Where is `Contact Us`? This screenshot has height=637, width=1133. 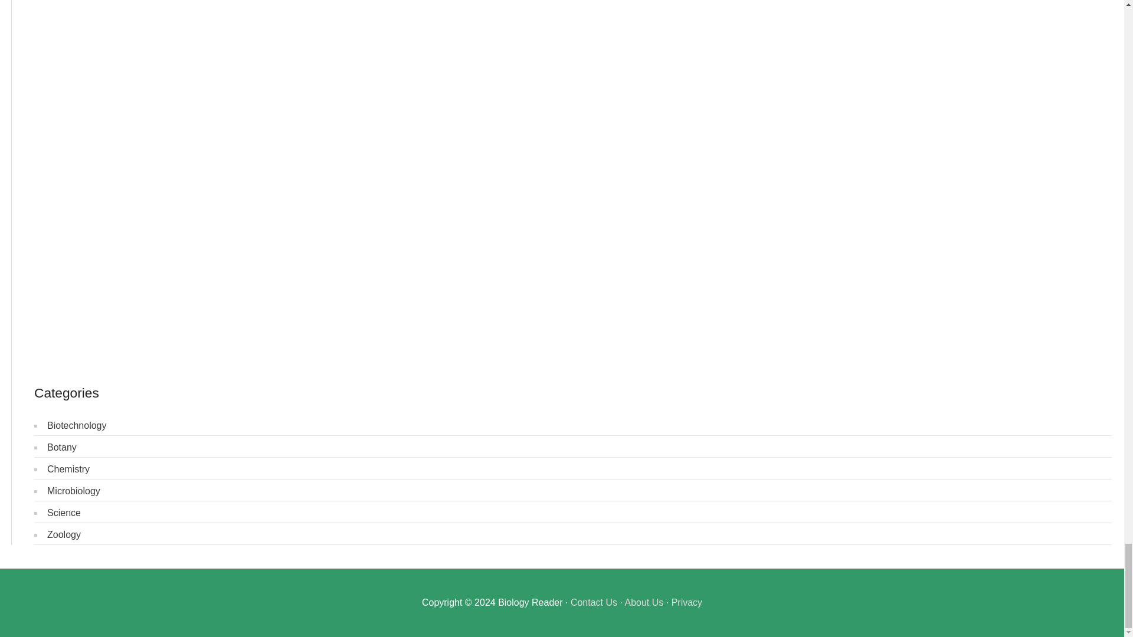 Contact Us is located at coordinates (594, 603).